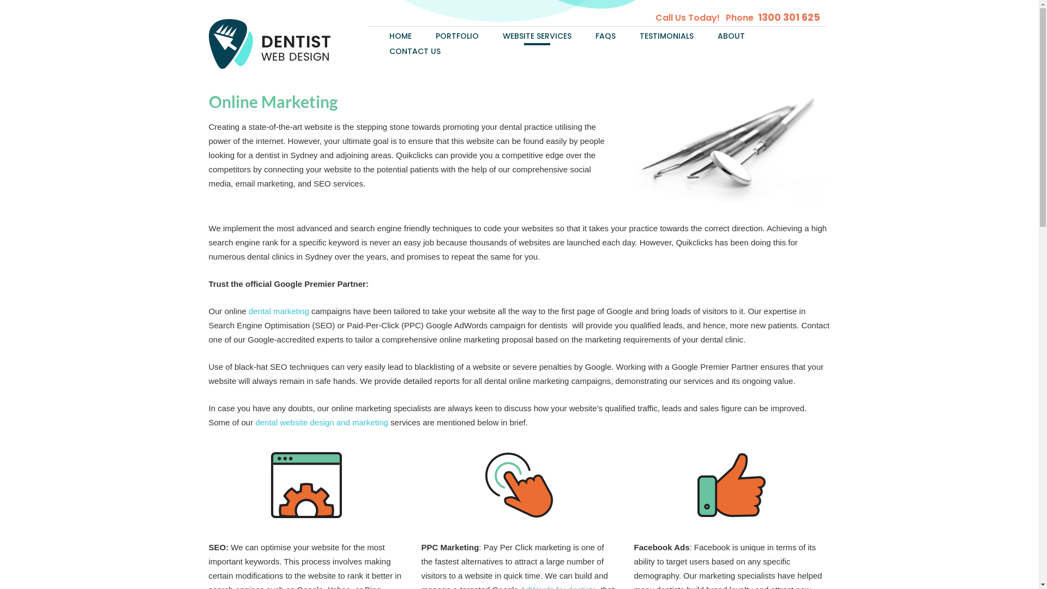  I want to click on HOME, so click(400, 34).